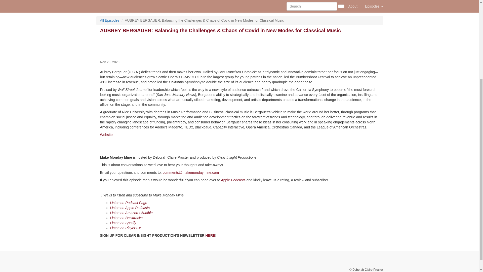  Describe the element at coordinates (129, 203) in the screenshot. I see `Listen on Podcast Page` at that location.